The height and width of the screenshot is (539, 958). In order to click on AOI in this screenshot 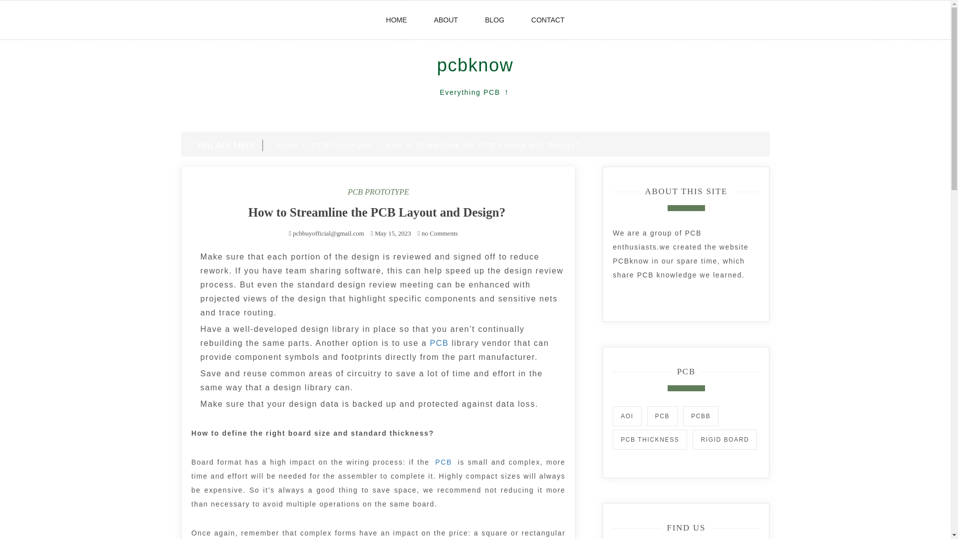, I will do `click(627, 416)`.